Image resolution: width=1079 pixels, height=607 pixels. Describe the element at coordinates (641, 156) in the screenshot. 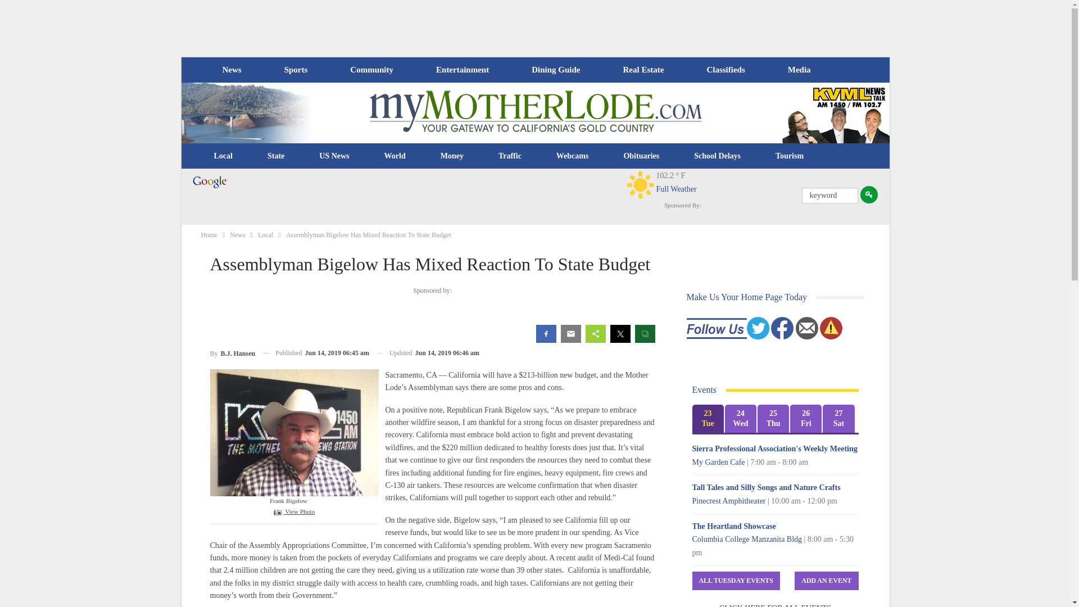

I see `Obituaries` at that location.